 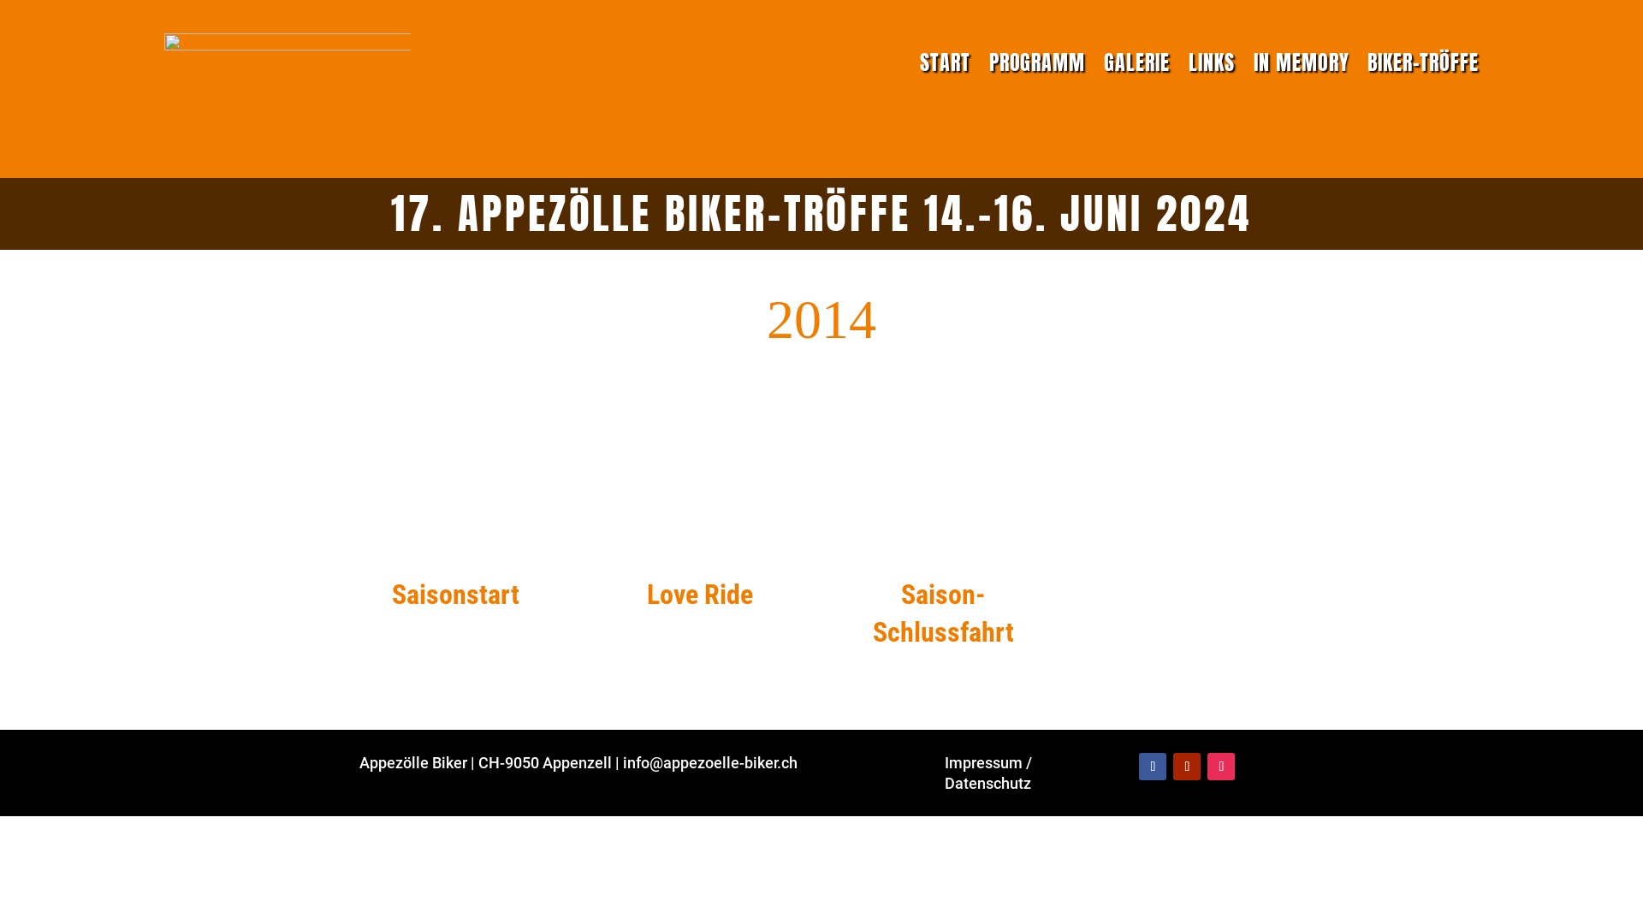 I want to click on LINKS, so click(x=1212, y=62).